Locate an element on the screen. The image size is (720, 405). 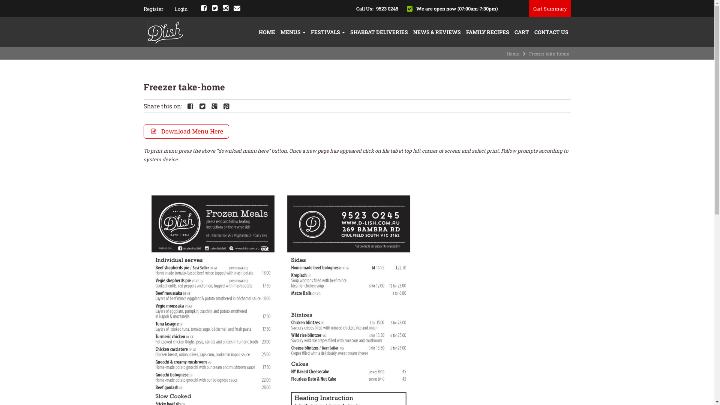
Download Menu Here is located at coordinates (186, 131).